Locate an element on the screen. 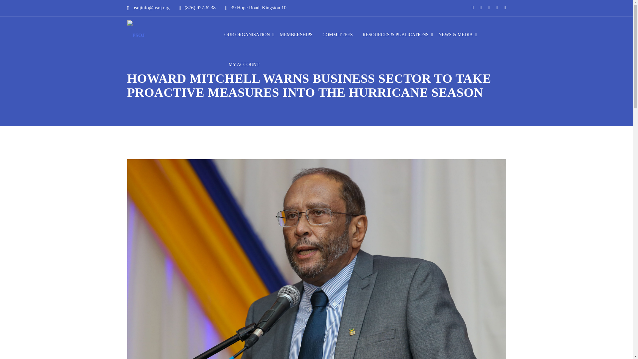  OUR ORGANISATION is located at coordinates (247, 35).